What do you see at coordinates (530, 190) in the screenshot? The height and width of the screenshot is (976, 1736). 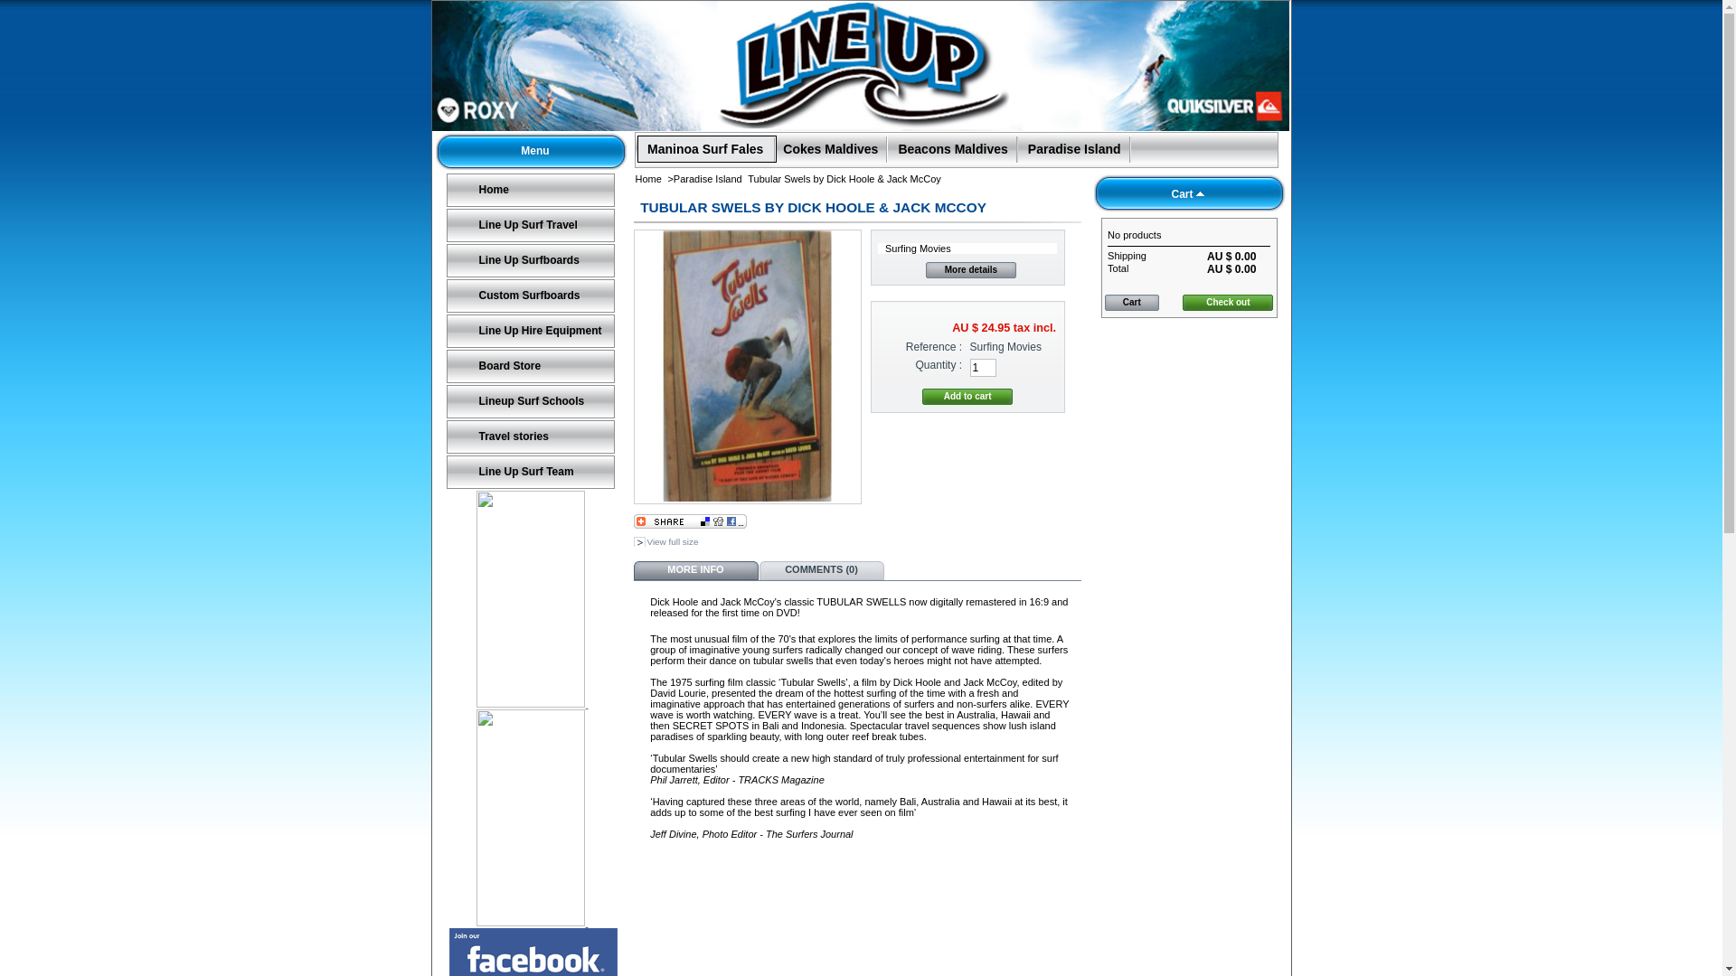 I see `Home` at bounding box center [530, 190].